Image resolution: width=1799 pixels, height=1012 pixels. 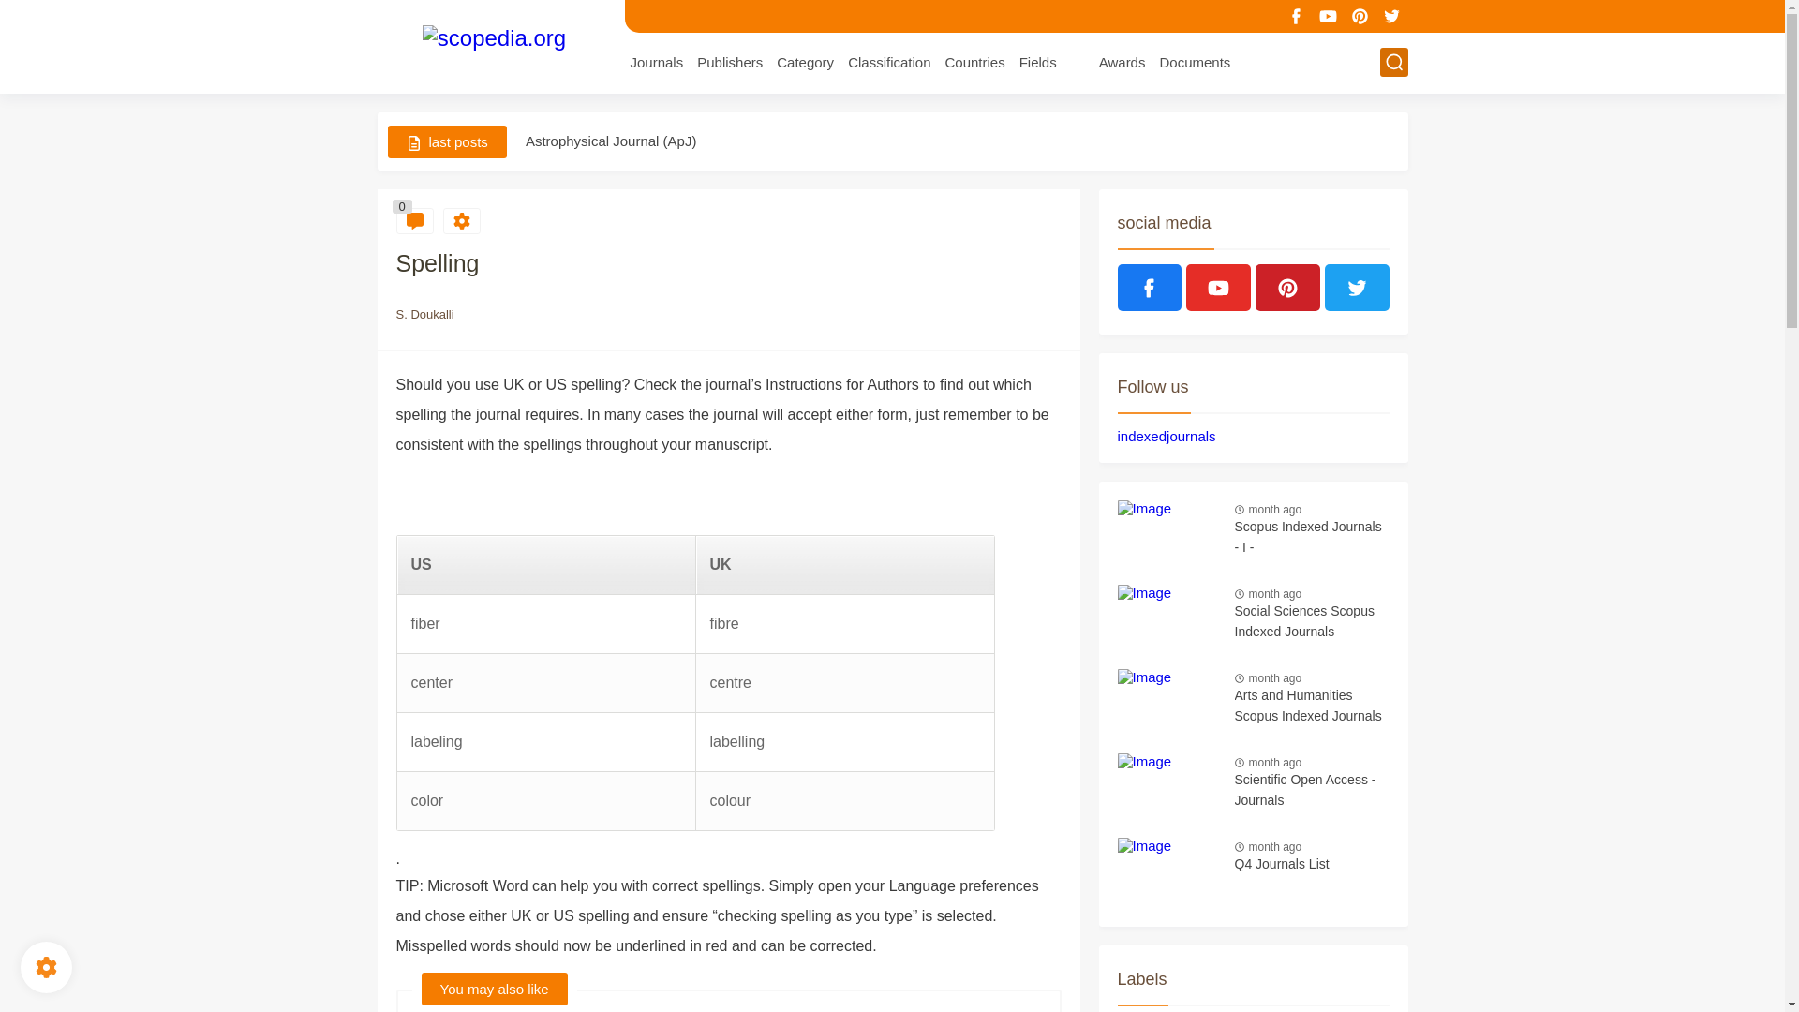 What do you see at coordinates (1194, 62) in the screenshot?
I see `Documents` at bounding box center [1194, 62].